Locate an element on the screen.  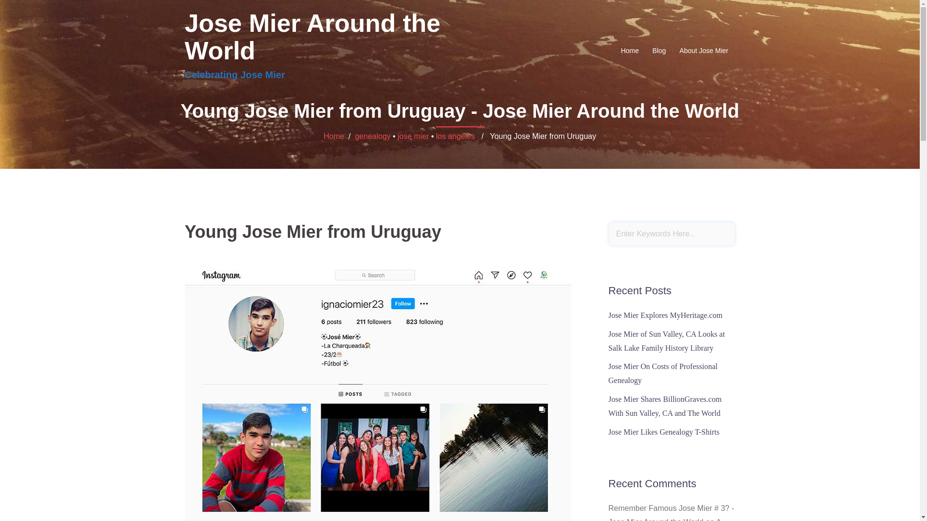
genealogy is located at coordinates (373, 136).